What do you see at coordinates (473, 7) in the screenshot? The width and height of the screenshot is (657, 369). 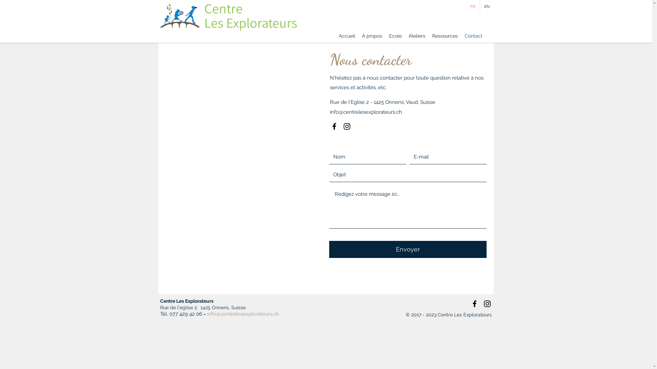 I see `FR` at bounding box center [473, 7].